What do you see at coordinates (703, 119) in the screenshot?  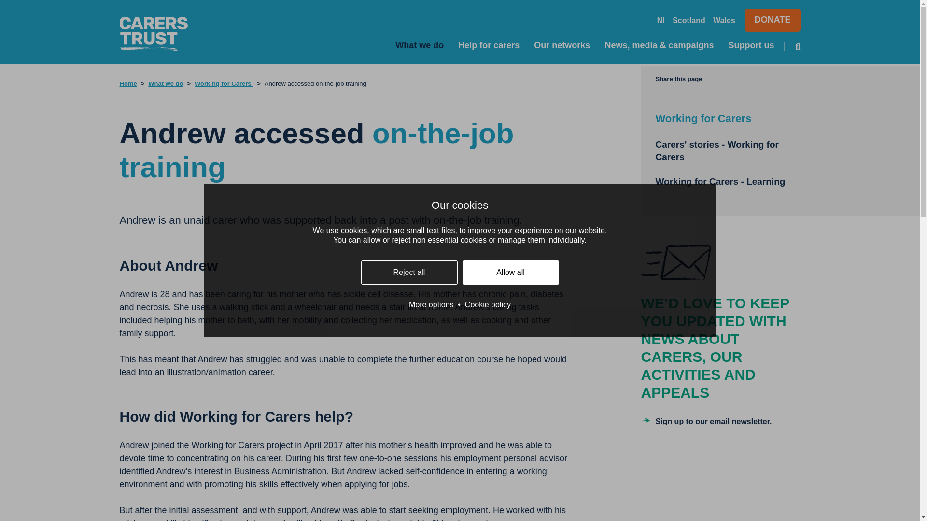 I see `Working for Carers` at bounding box center [703, 119].